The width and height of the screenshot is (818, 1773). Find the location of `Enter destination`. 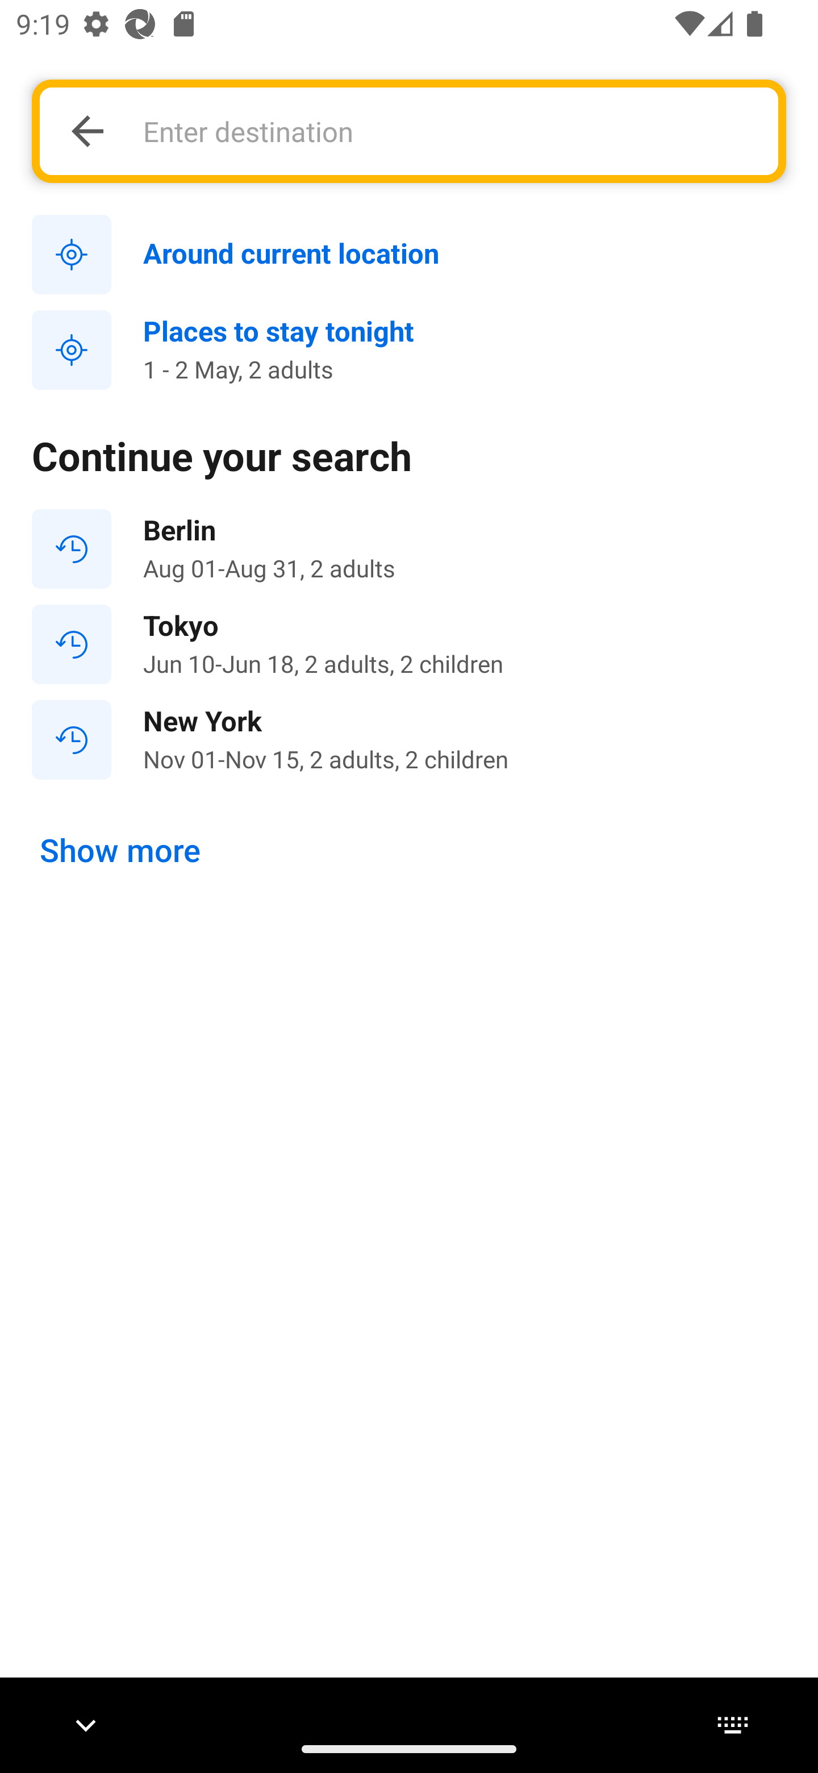

Enter destination is located at coordinates (448, 131).